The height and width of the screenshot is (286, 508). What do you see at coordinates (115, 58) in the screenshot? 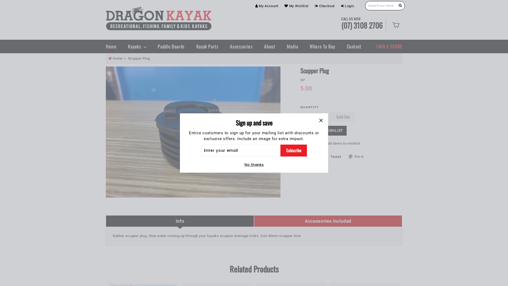
I see `Home` at bounding box center [115, 58].